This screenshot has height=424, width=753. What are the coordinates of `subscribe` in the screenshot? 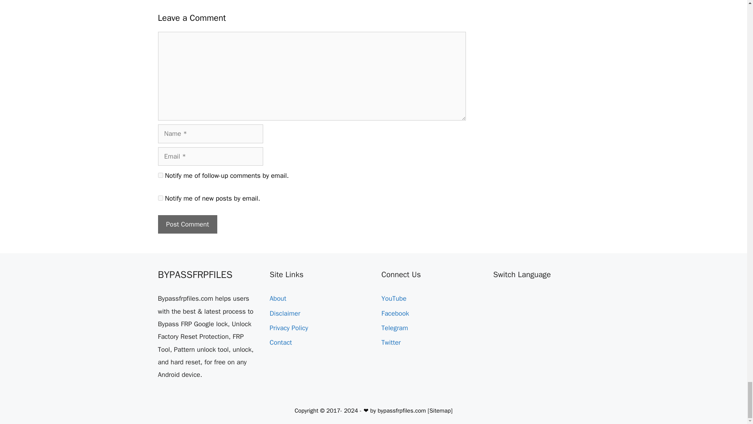 It's located at (160, 175).